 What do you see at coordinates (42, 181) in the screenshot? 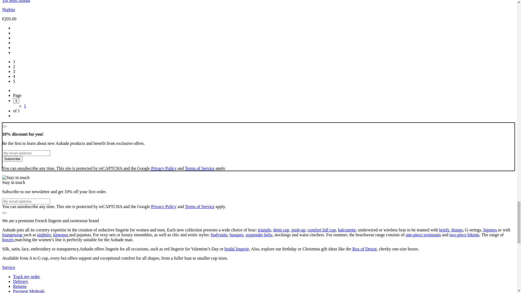
I see `Show all` at bounding box center [42, 181].